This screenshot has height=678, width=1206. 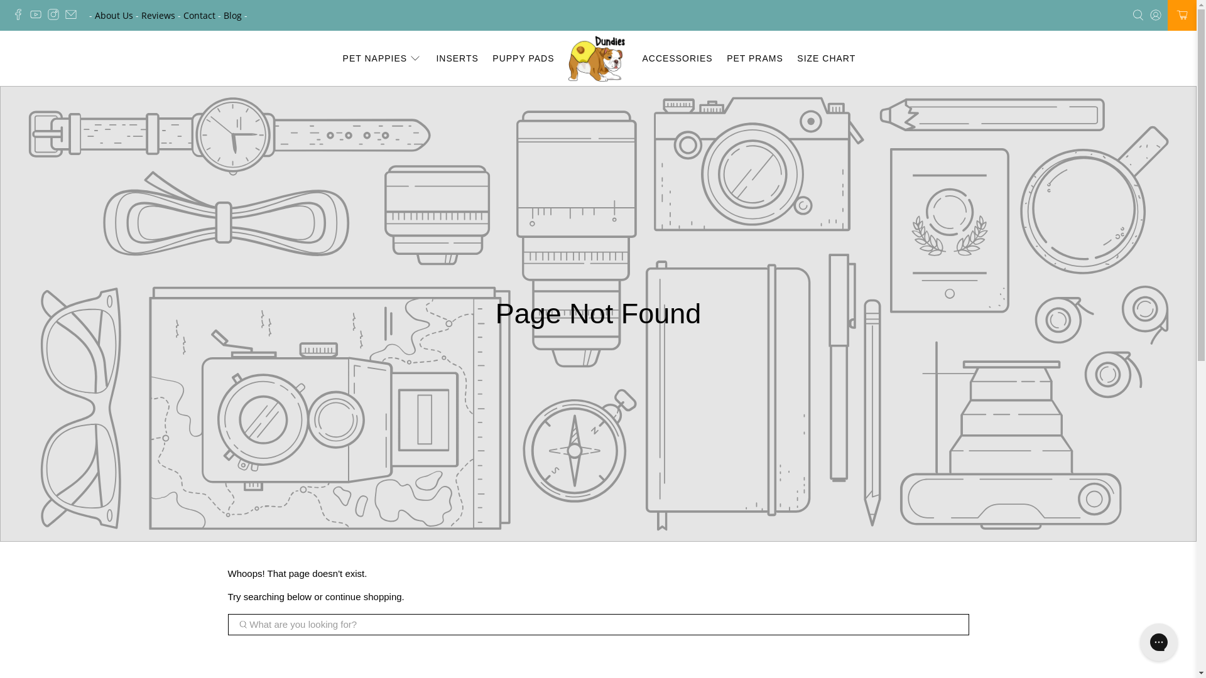 What do you see at coordinates (755, 59) in the screenshot?
I see `PET PRAMS` at bounding box center [755, 59].